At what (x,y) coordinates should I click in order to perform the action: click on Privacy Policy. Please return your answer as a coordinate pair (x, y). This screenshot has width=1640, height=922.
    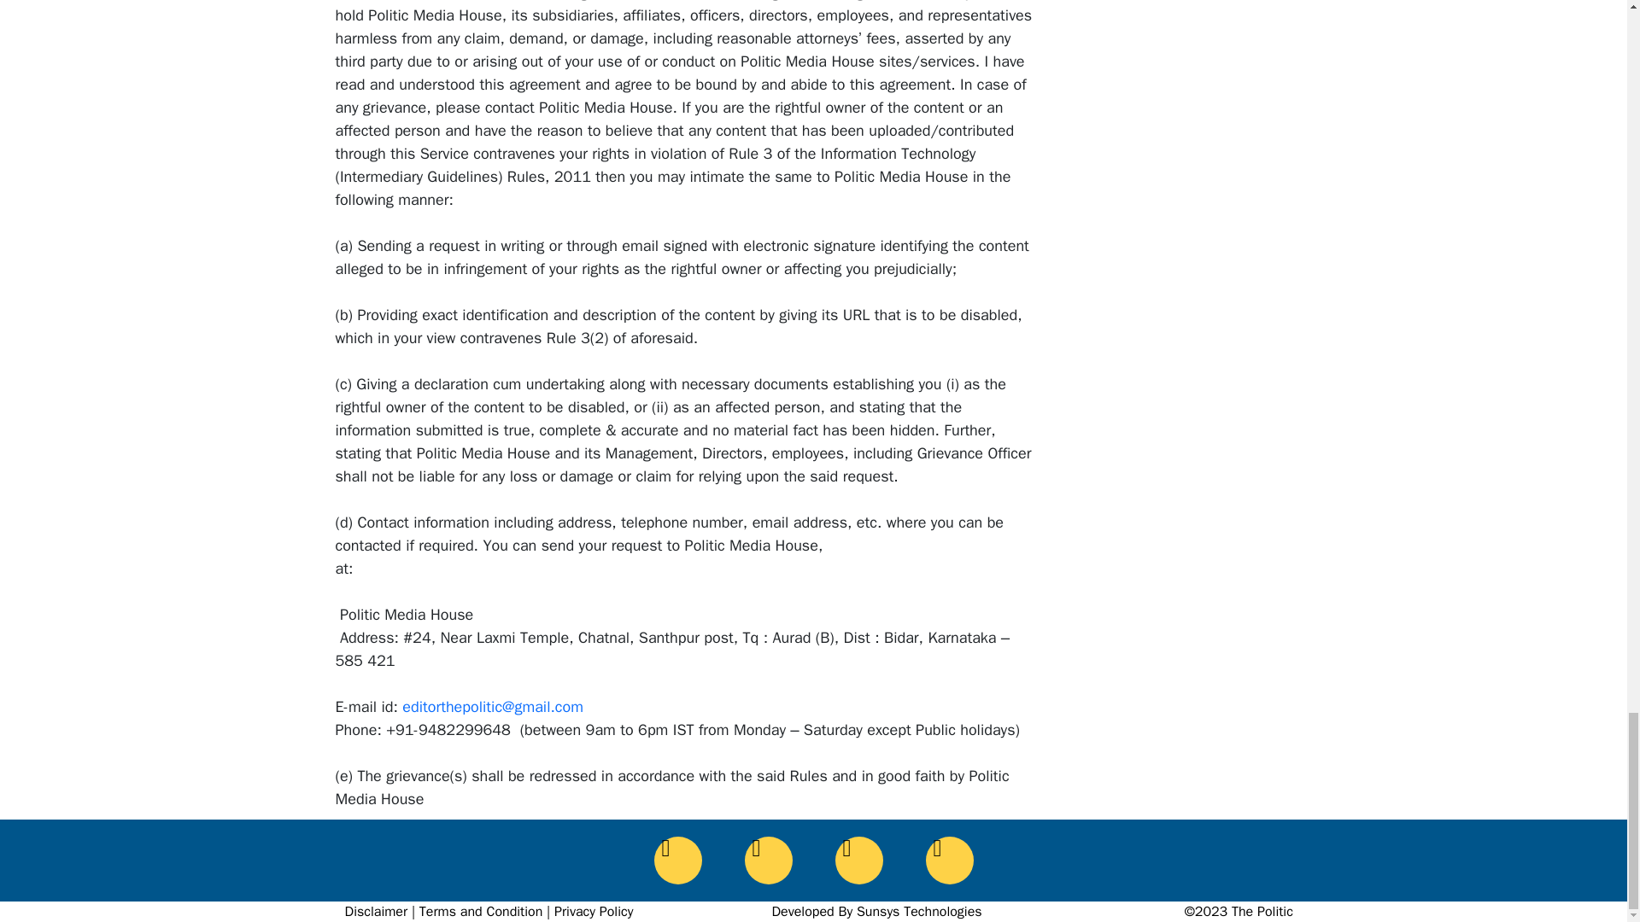
    Looking at the image, I should click on (593, 912).